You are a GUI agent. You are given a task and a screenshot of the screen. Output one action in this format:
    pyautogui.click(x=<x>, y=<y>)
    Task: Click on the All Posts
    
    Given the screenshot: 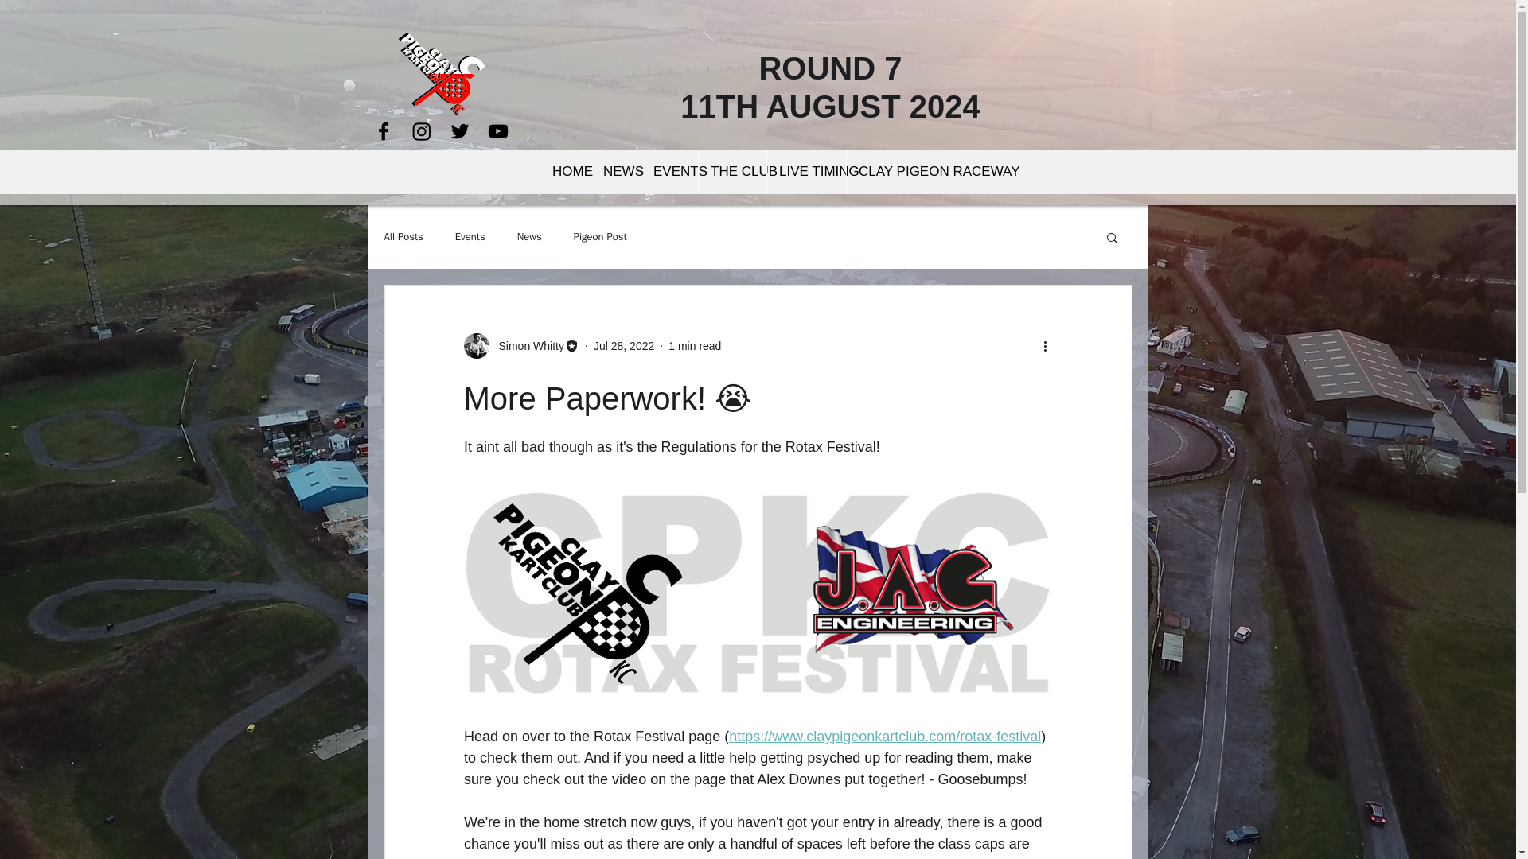 What is the action you would take?
    pyautogui.click(x=403, y=237)
    